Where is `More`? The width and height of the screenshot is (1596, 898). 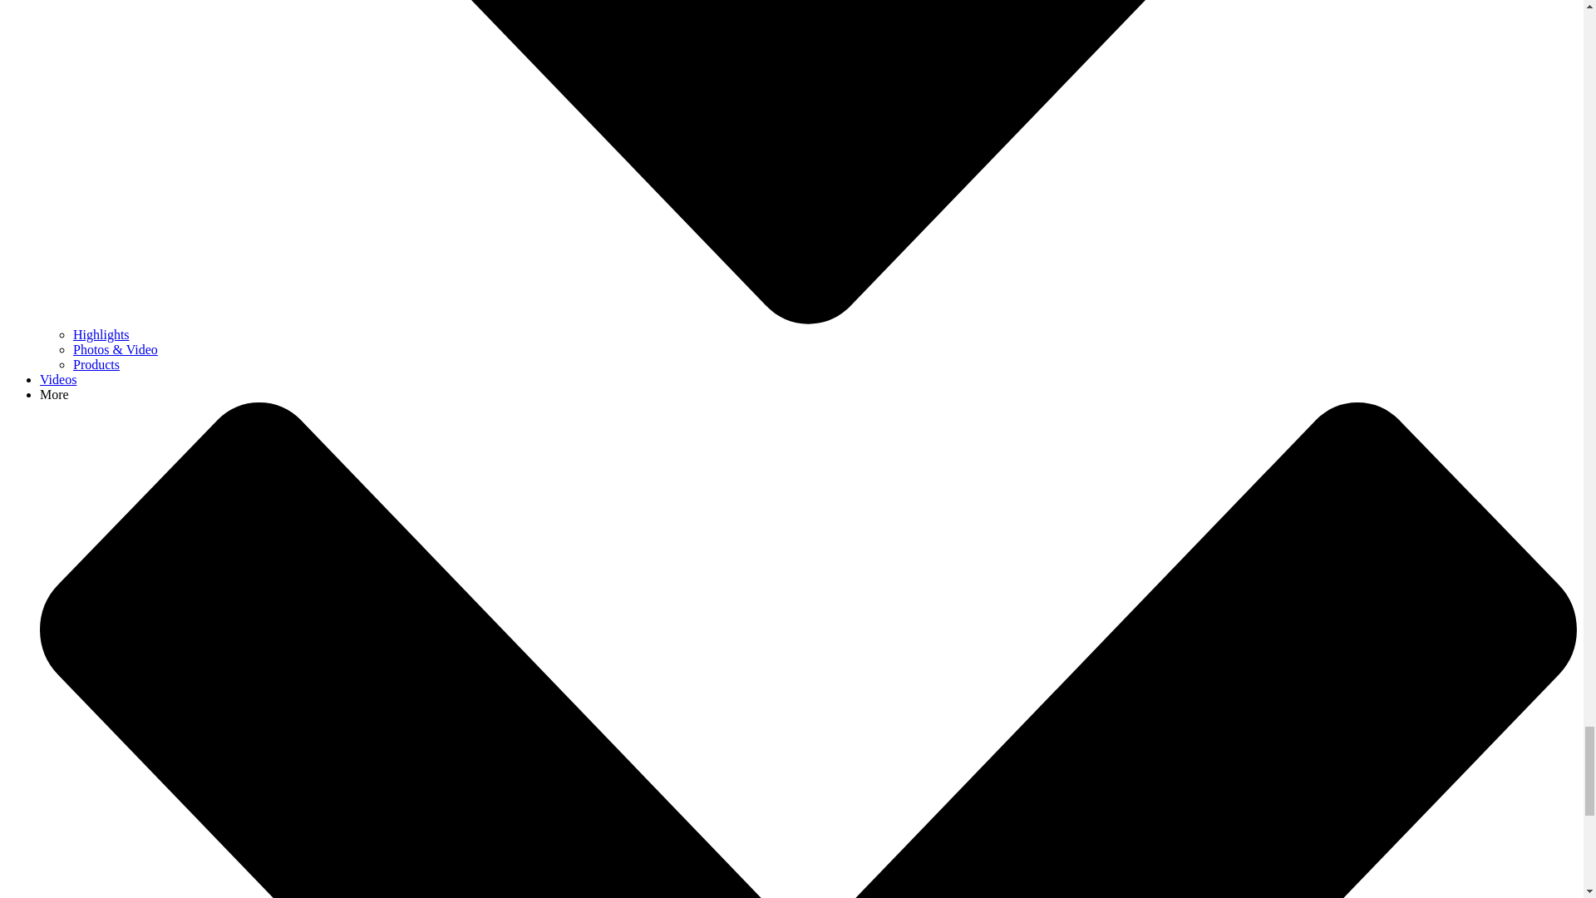 More is located at coordinates (54, 394).